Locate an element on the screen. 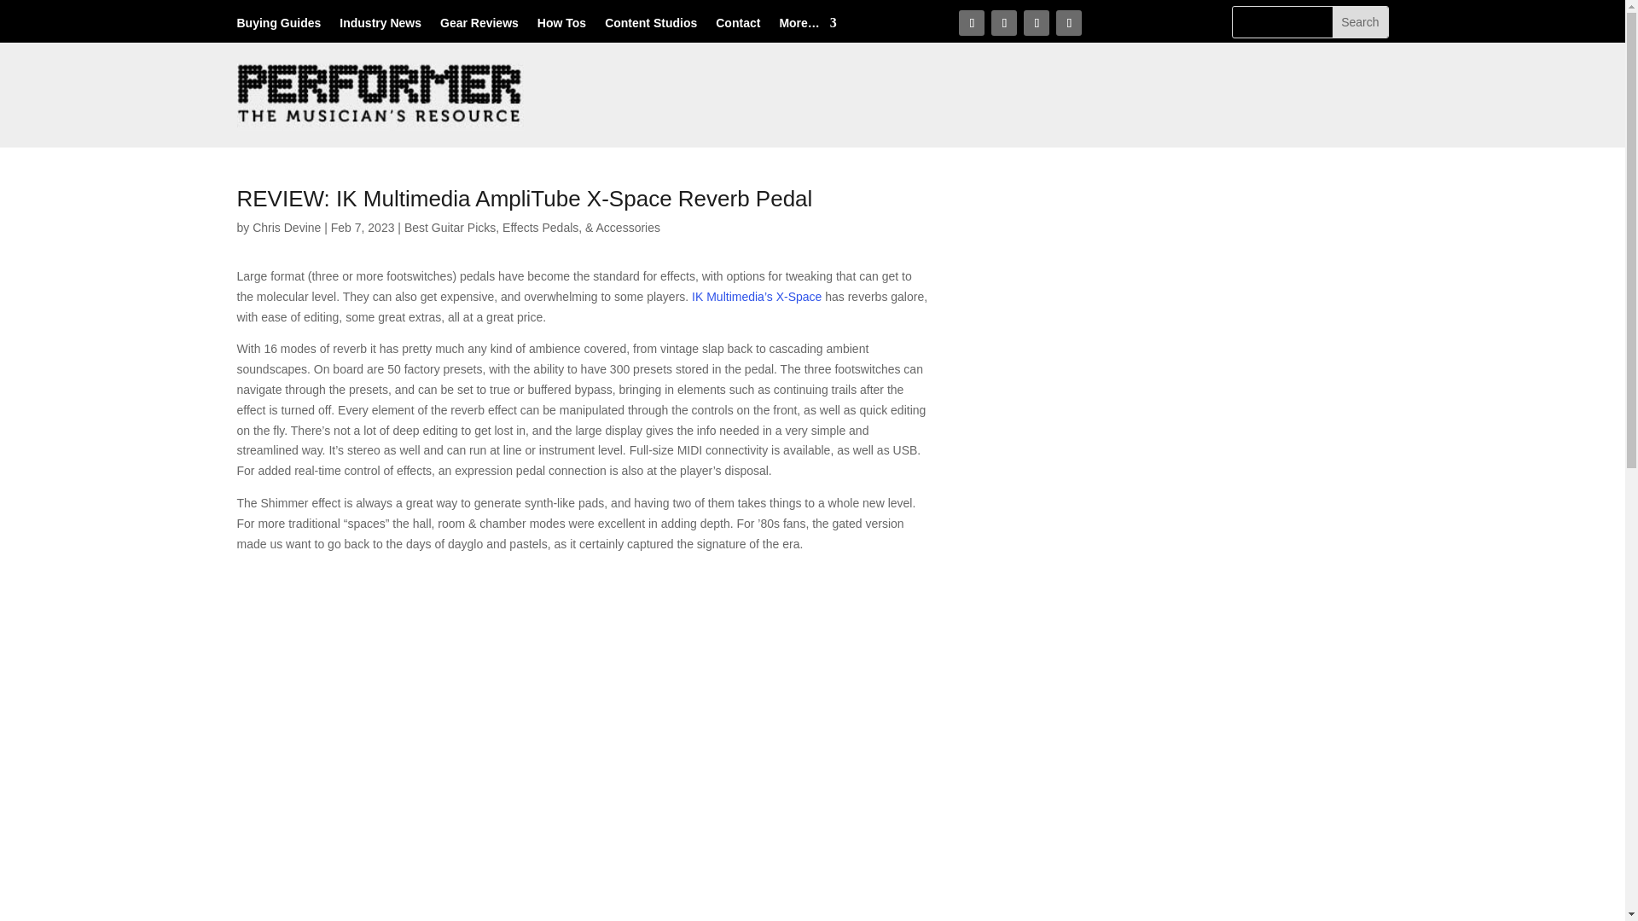 This screenshot has width=1638, height=921. Gear Reviews is located at coordinates (479, 26).